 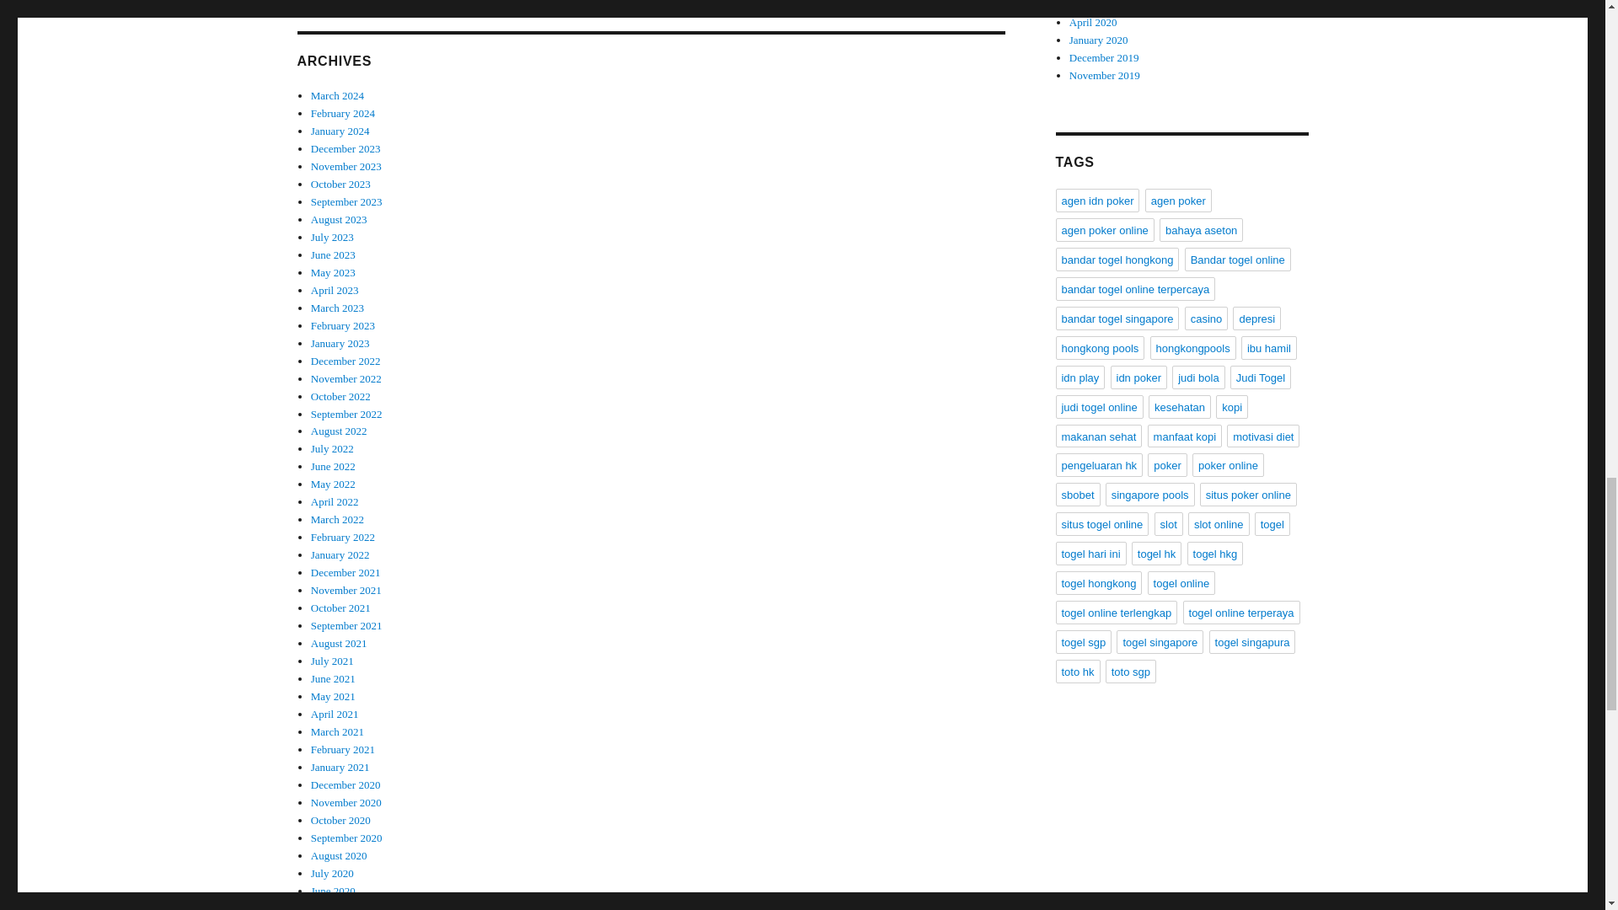 I want to click on August 2022, so click(x=339, y=431).